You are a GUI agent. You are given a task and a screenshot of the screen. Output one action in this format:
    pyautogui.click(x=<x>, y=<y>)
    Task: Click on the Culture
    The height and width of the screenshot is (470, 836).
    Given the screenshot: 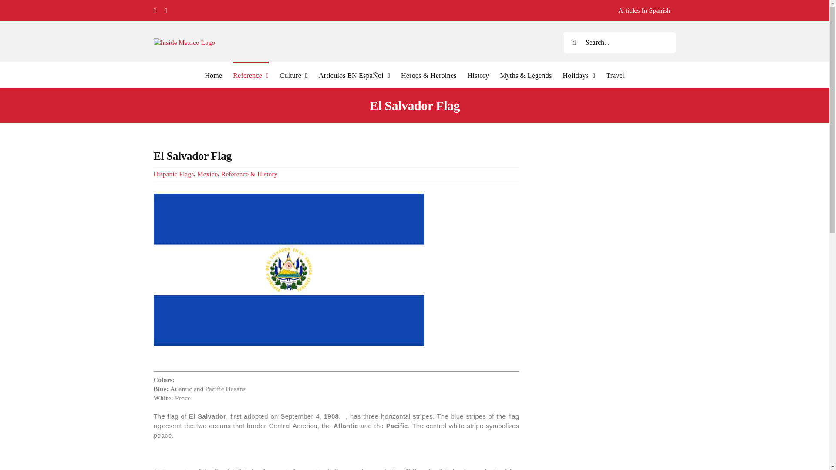 What is the action you would take?
    pyautogui.click(x=293, y=74)
    